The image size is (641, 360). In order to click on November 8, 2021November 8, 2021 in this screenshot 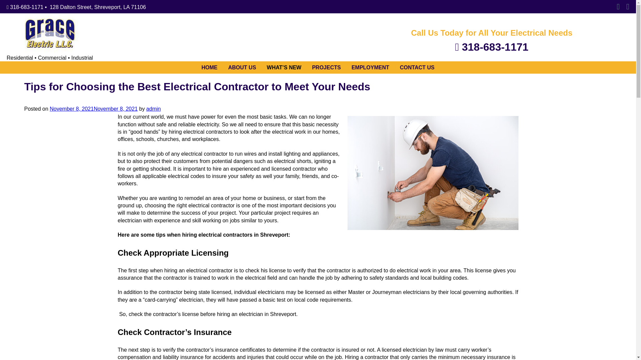, I will do `click(93, 109)`.